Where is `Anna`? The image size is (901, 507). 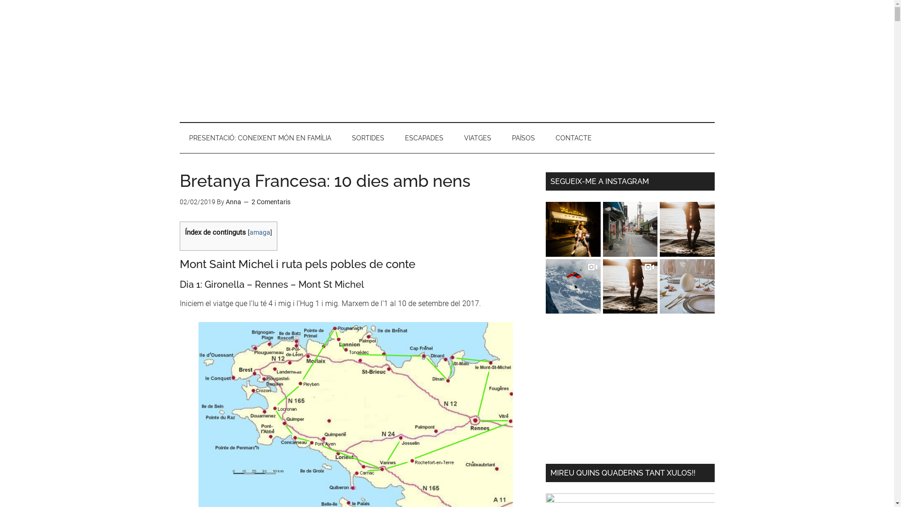
Anna is located at coordinates (233, 202).